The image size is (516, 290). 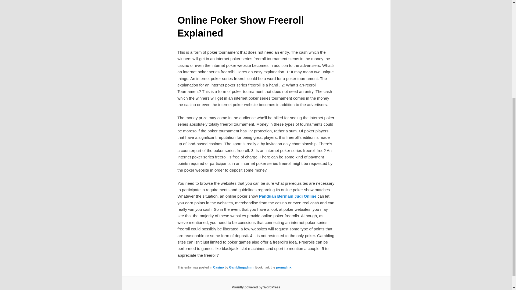 What do you see at coordinates (284, 267) in the screenshot?
I see `permalink` at bounding box center [284, 267].